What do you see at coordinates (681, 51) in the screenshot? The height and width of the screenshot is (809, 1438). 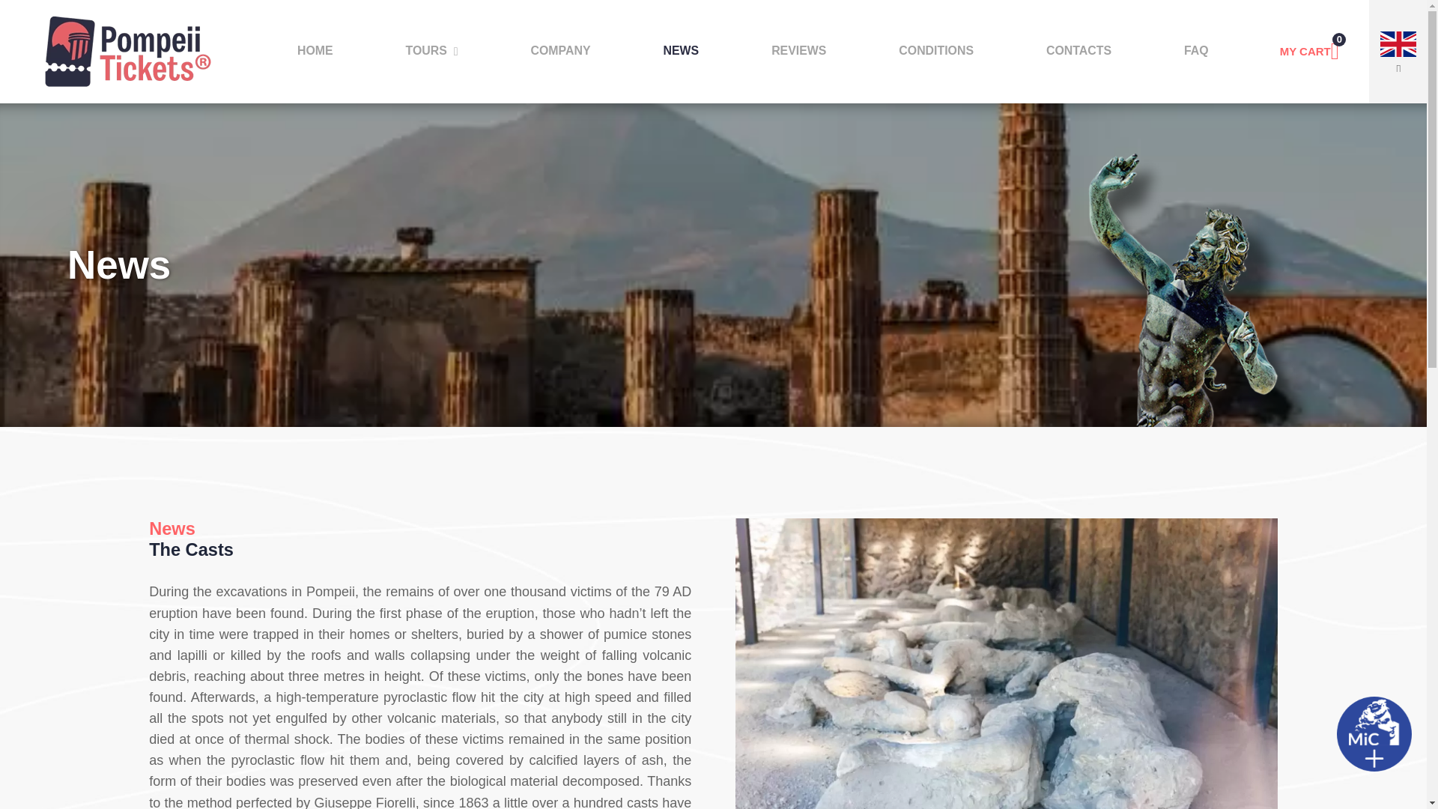 I see `NEWS` at bounding box center [681, 51].